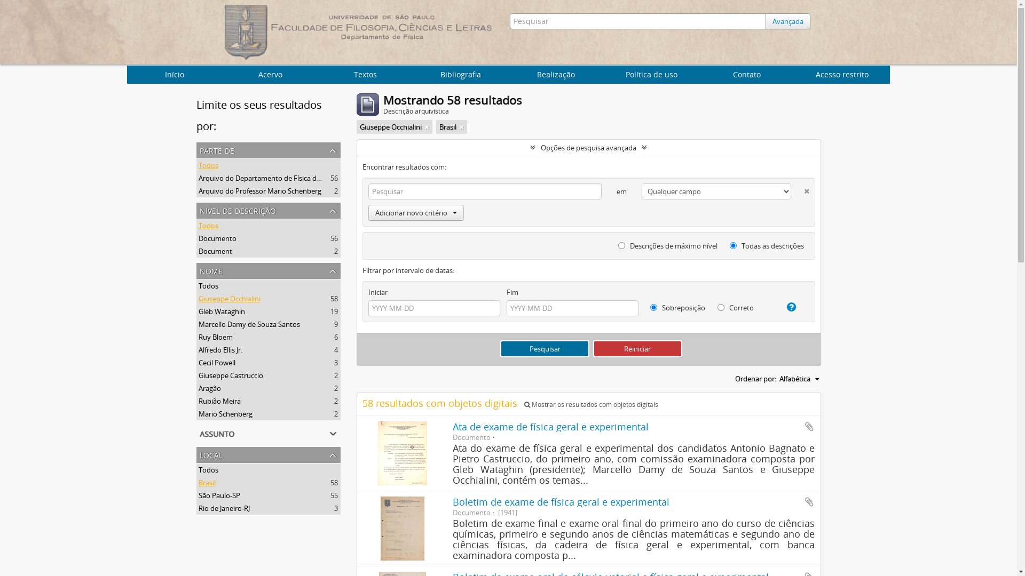 This screenshot has width=1025, height=576. What do you see at coordinates (208, 165) in the screenshot?
I see `Todos` at bounding box center [208, 165].